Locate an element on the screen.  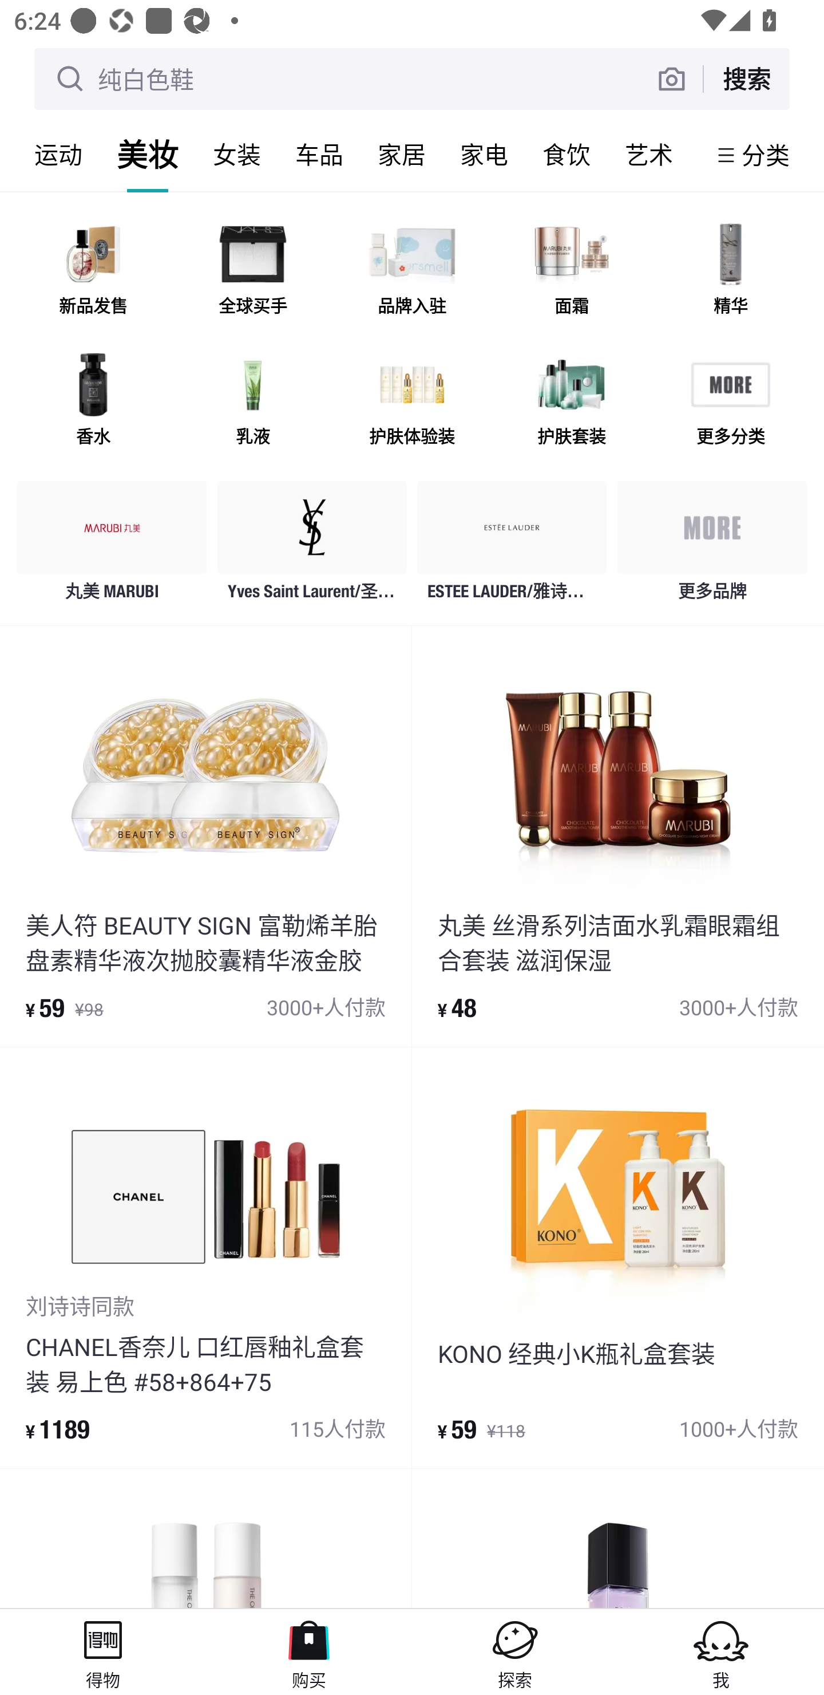
女装 is located at coordinates (237, 155).